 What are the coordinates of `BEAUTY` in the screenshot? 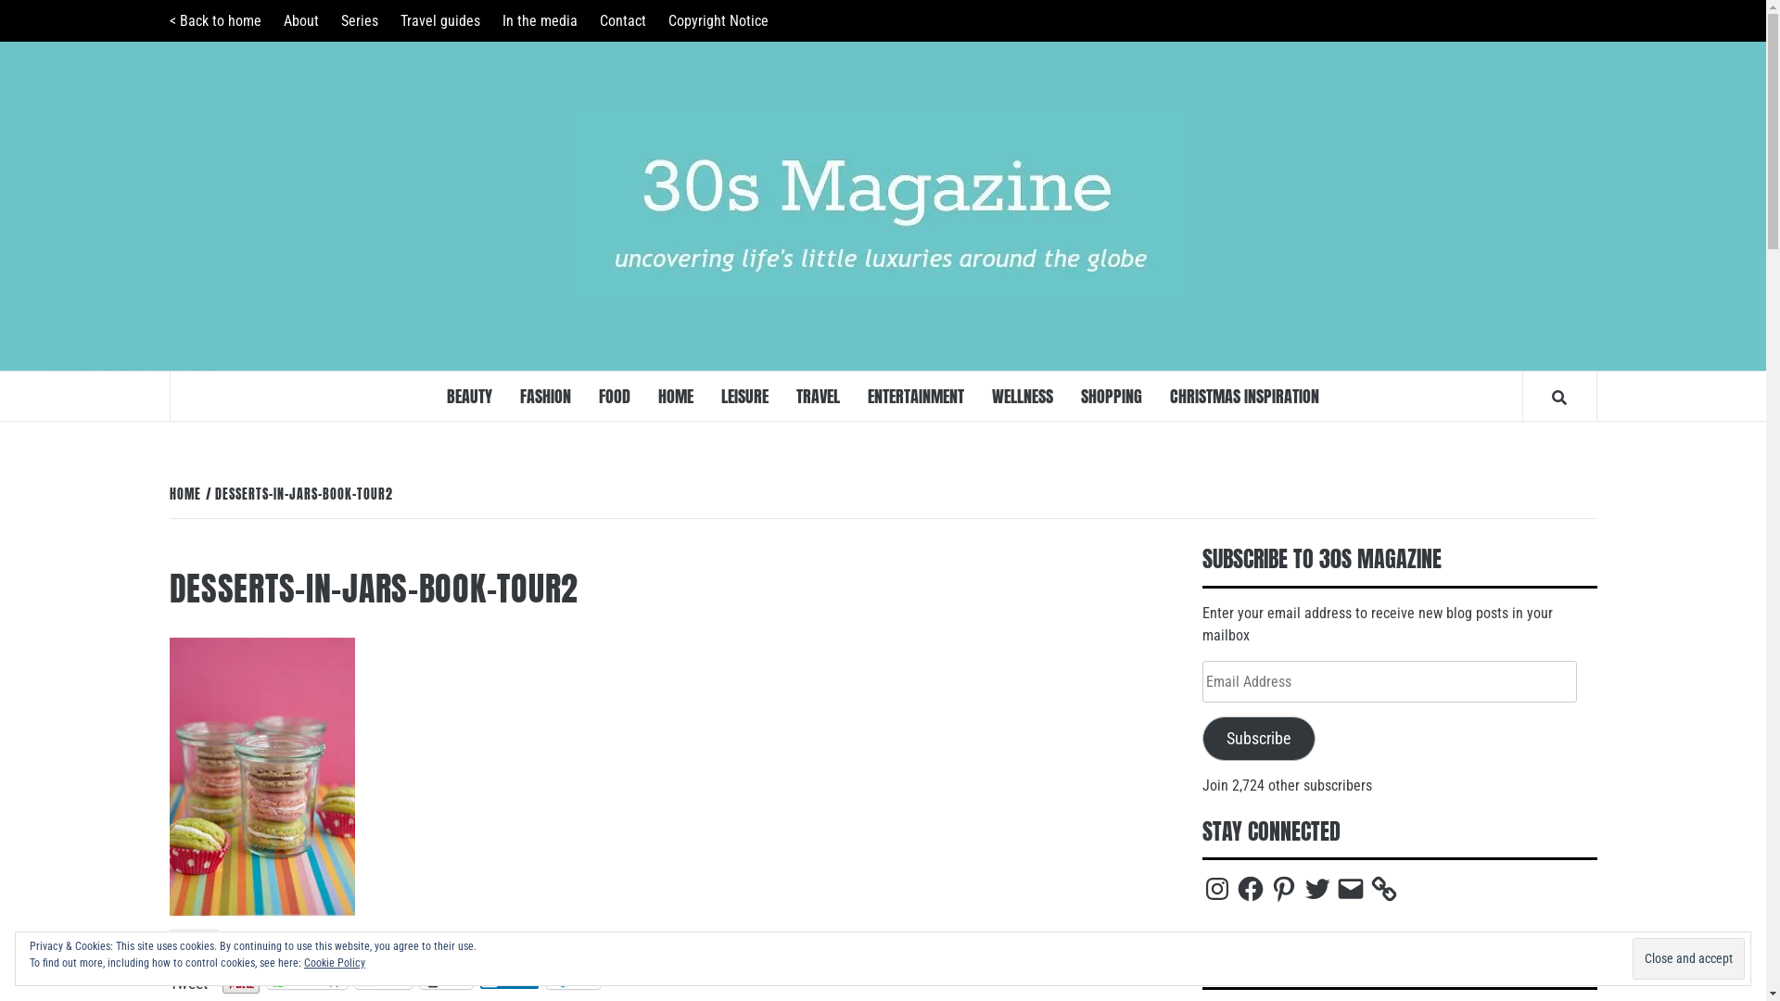 It's located at (469, 397).